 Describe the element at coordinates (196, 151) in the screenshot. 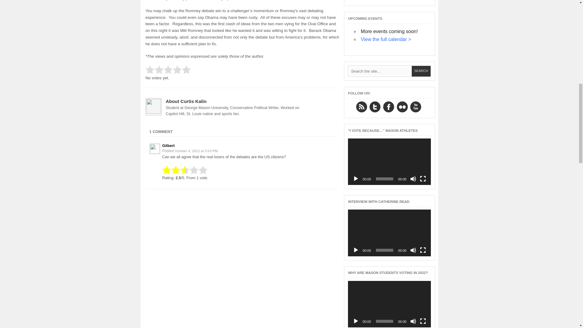

I see `2012-10-04T17:03:02-04:00` at that location.